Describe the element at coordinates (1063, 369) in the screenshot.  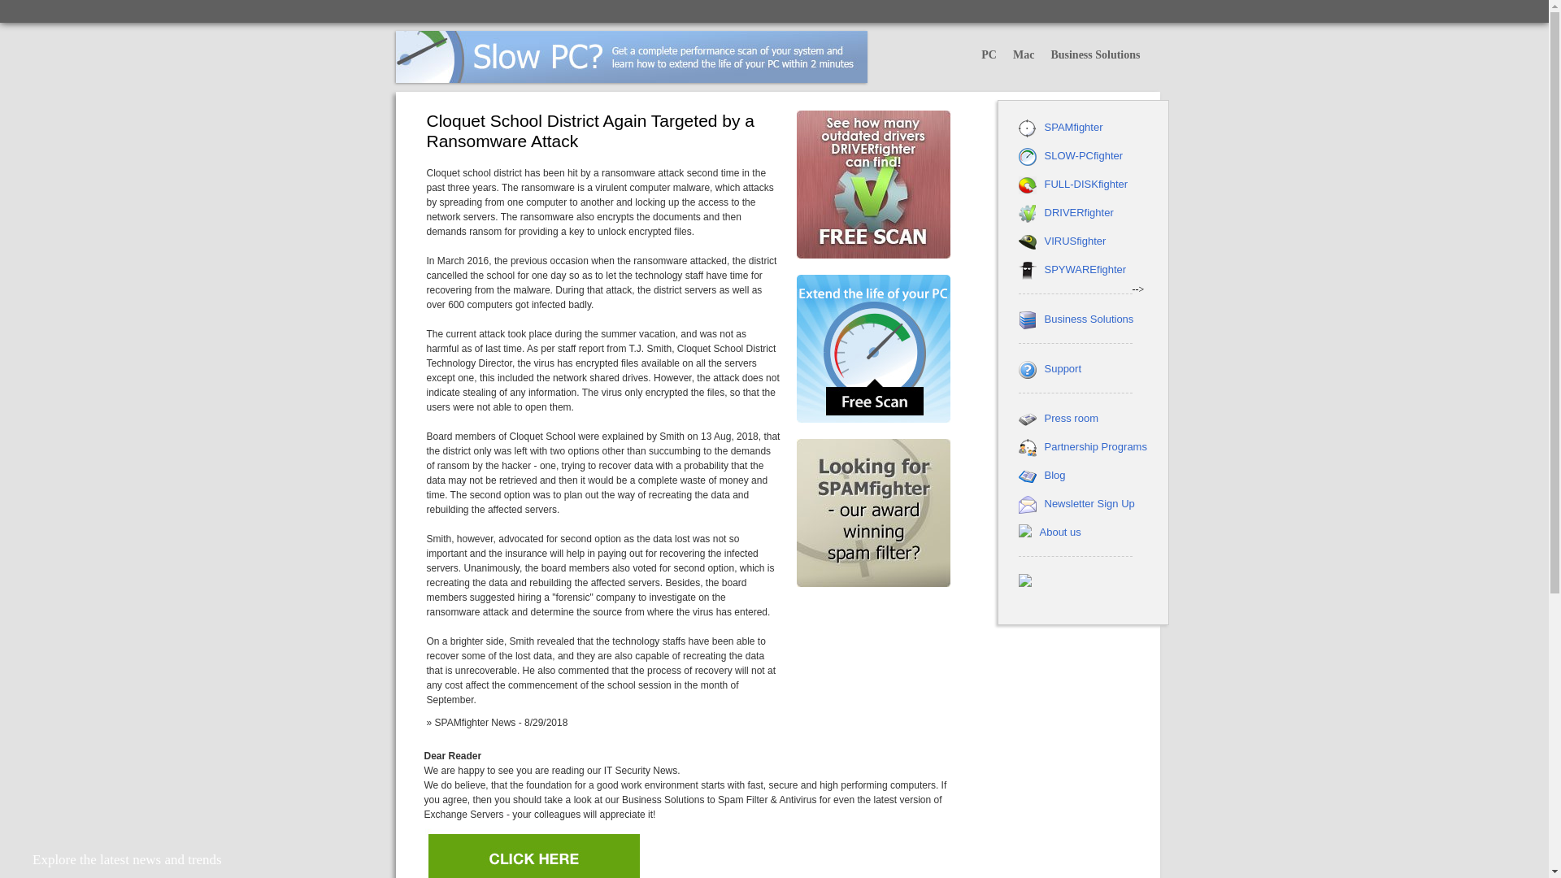
I see `Support` at that location.